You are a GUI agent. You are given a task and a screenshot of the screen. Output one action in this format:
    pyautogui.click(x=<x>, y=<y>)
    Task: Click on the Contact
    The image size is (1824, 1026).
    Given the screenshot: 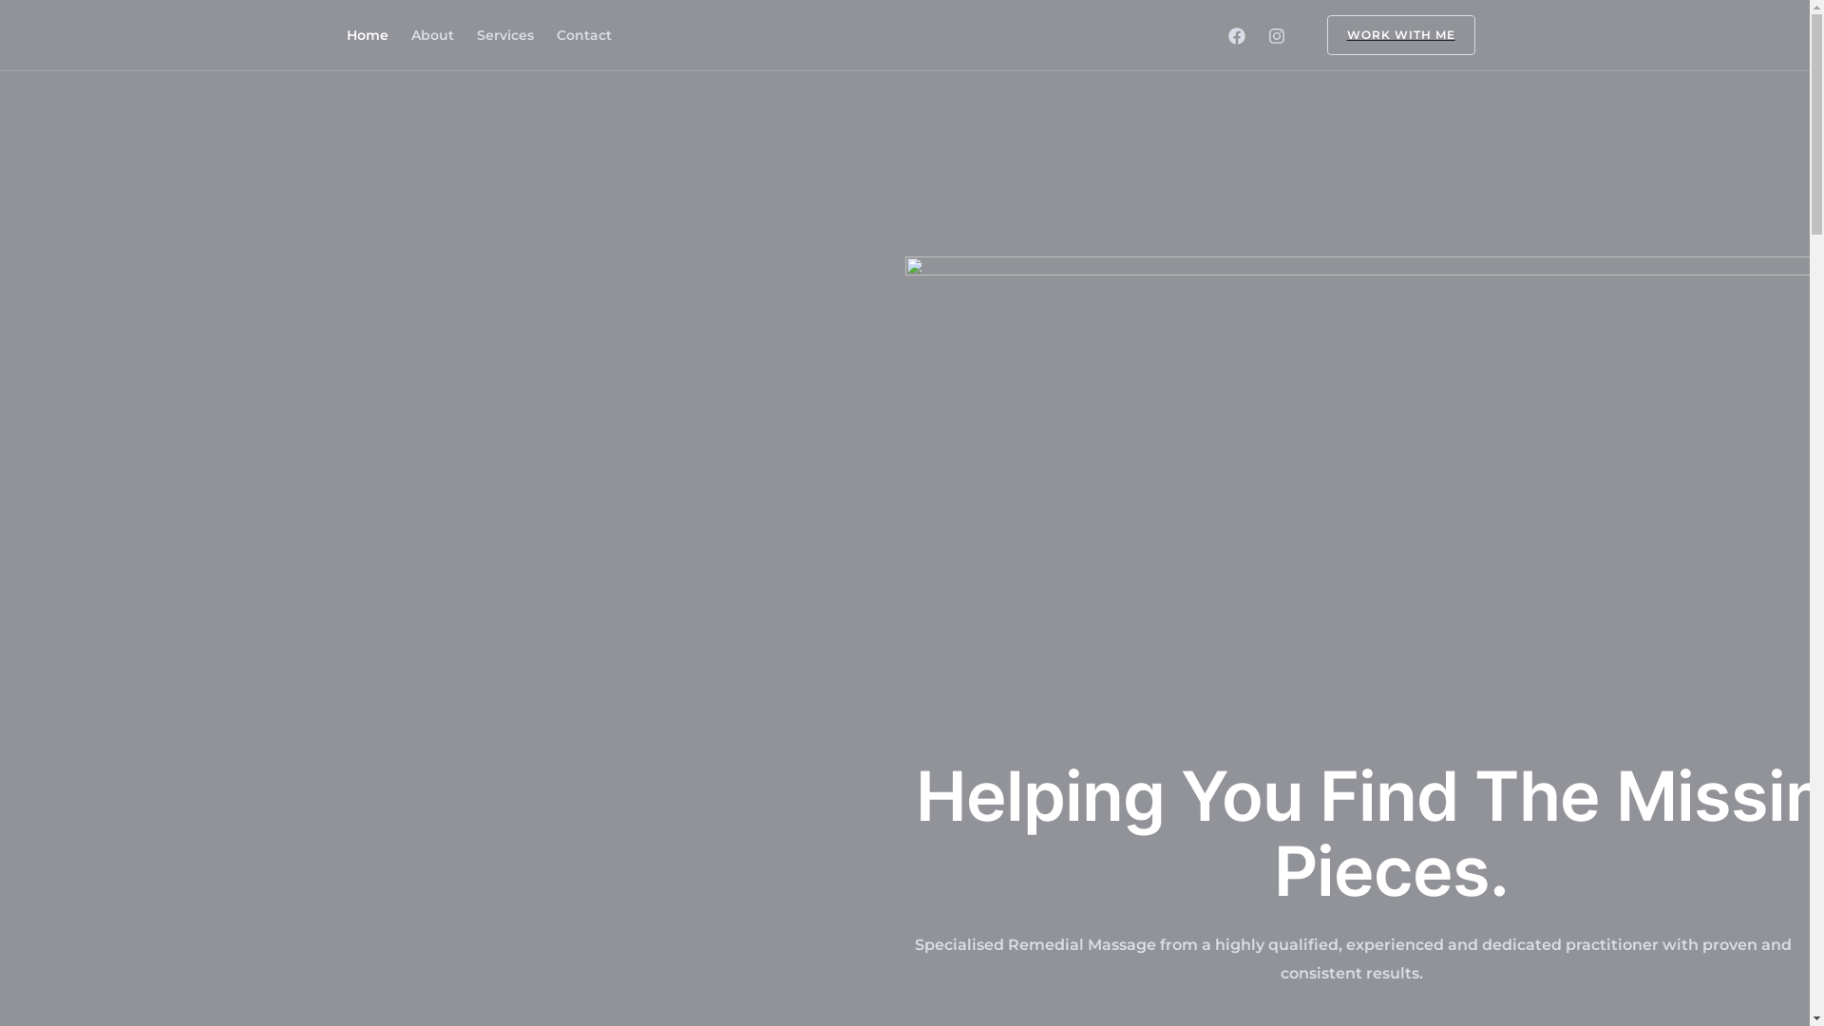 What is the action you would take?
    pyautogui.click(x=584, y=35)
    